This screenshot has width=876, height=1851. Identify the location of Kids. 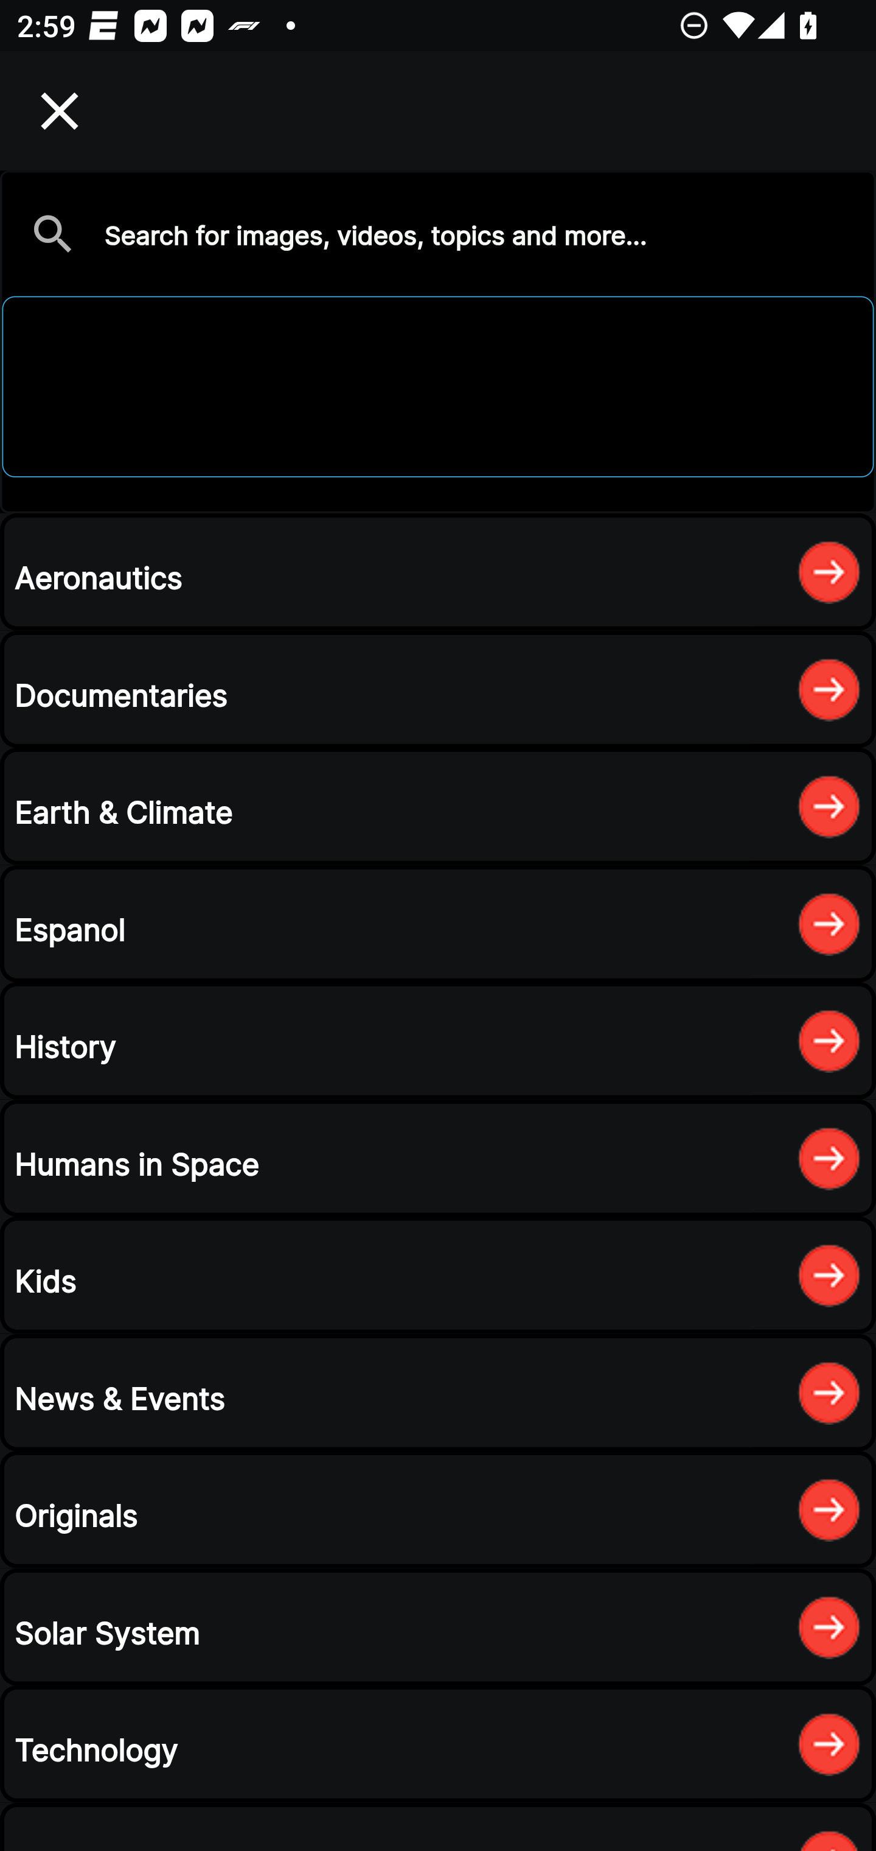
(438, 1275).